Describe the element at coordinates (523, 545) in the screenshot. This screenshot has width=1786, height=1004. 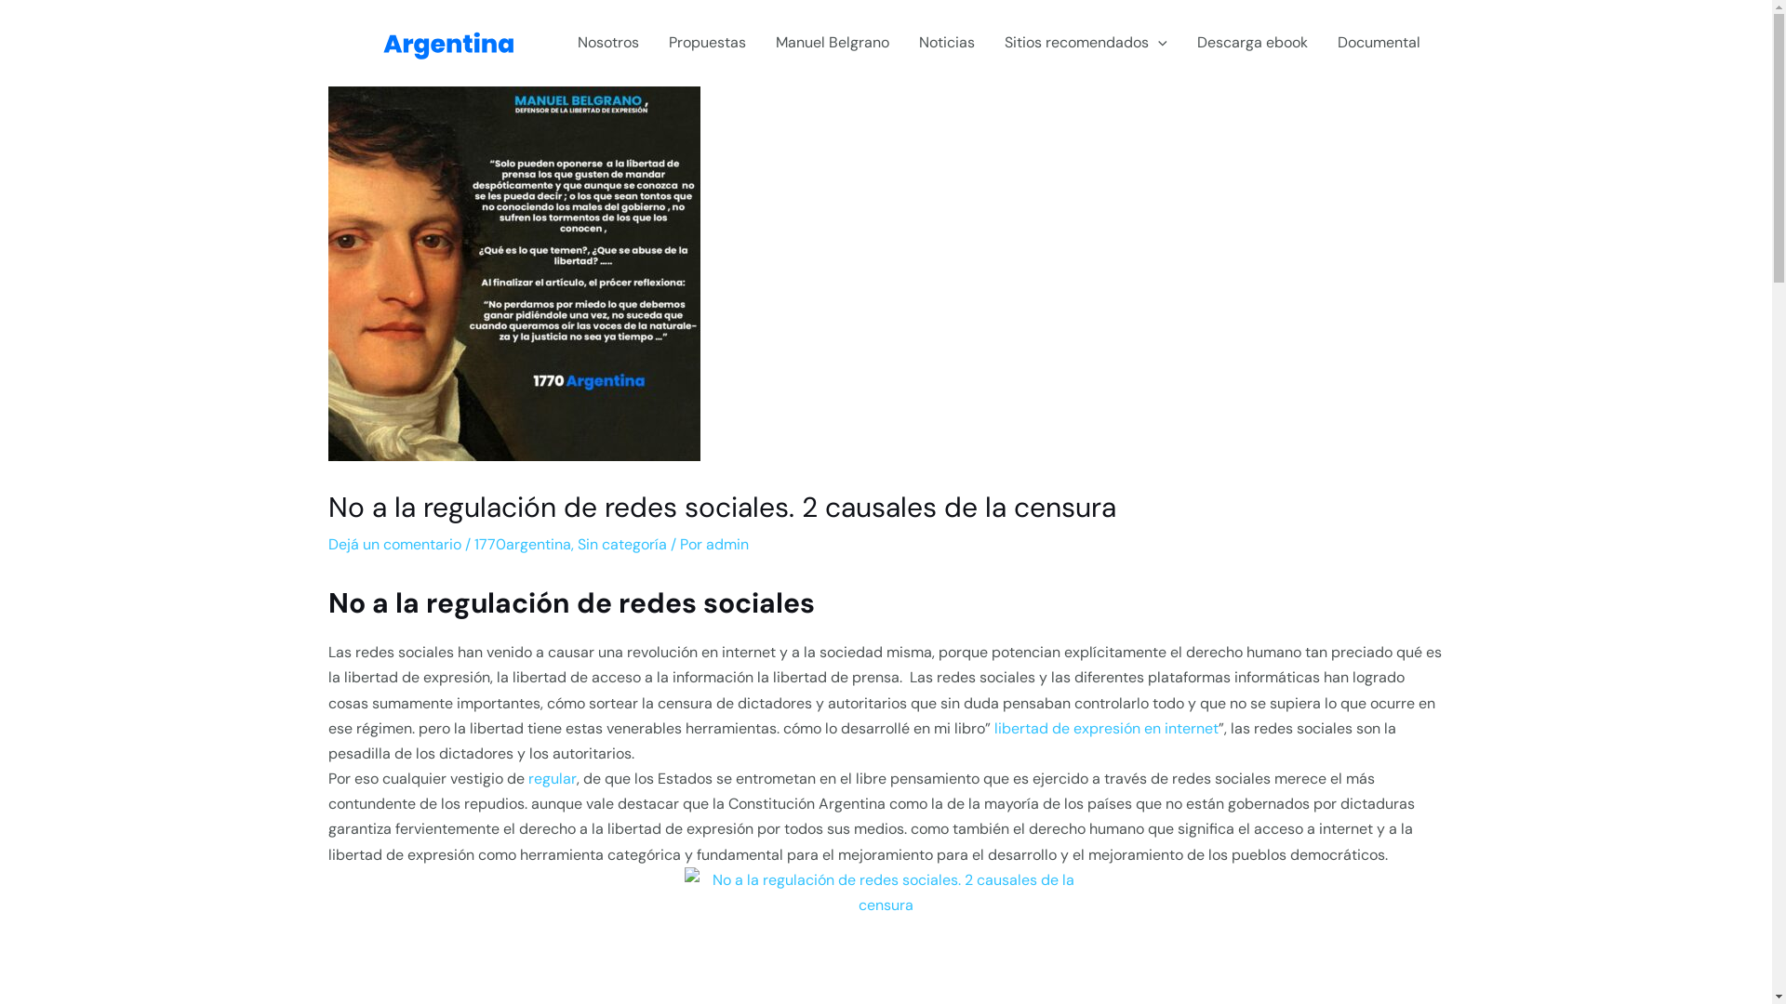
I see `1770argentina` at that location.